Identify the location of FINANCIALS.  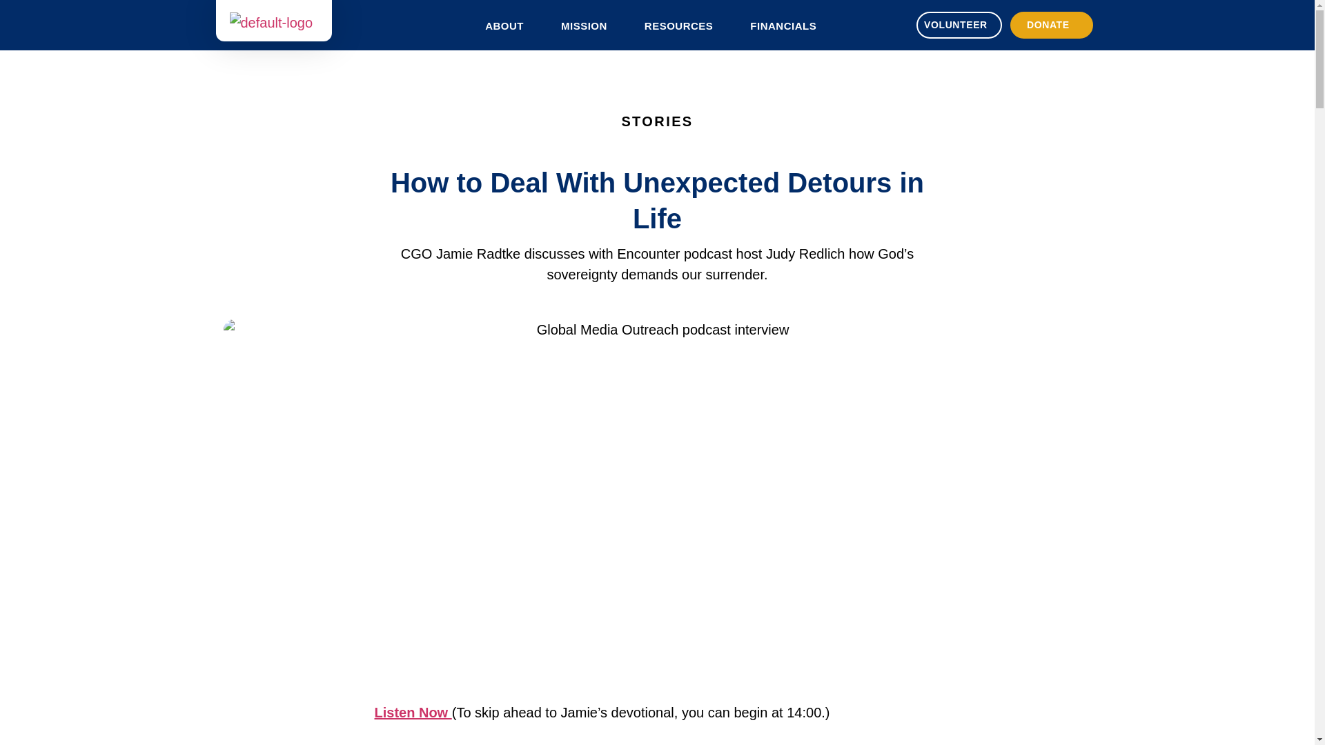
(787, 26).